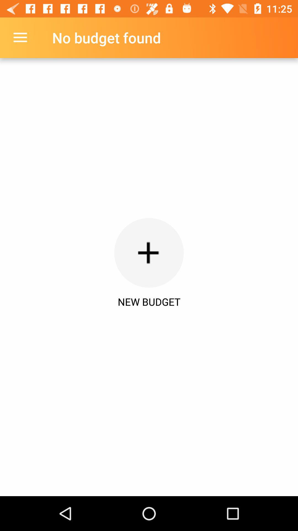 The image size is (298, 531). I want to click on press item above the new budget, so click(20, 38).